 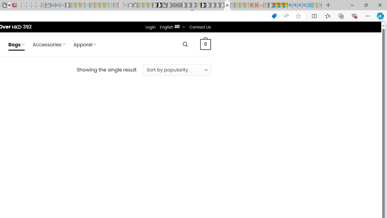 What do you see at coordinates (290, 5) in the screenshot?
I see `Bing AI - Search` at bounding box center [290, 5].